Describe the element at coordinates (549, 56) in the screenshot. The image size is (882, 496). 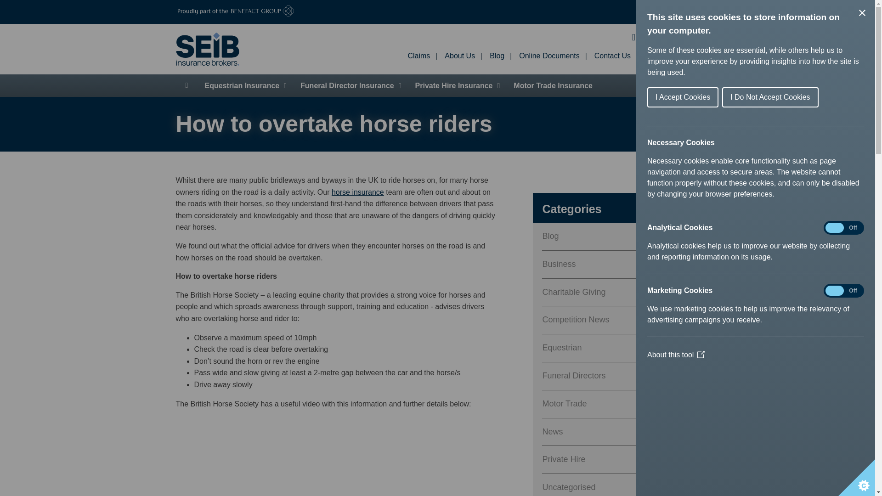
I see `Online Documents` at that location.